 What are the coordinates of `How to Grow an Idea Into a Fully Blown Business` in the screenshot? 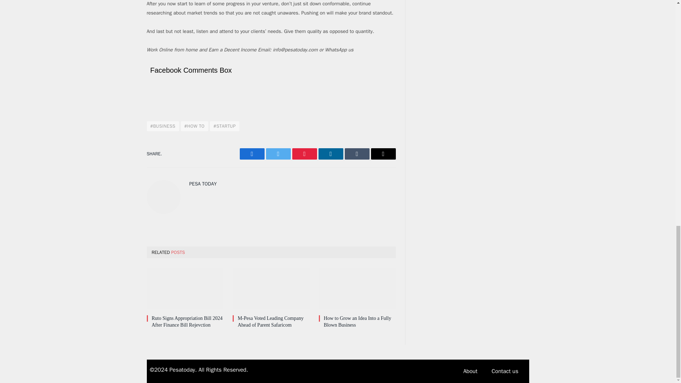 It's located at (357, 288).